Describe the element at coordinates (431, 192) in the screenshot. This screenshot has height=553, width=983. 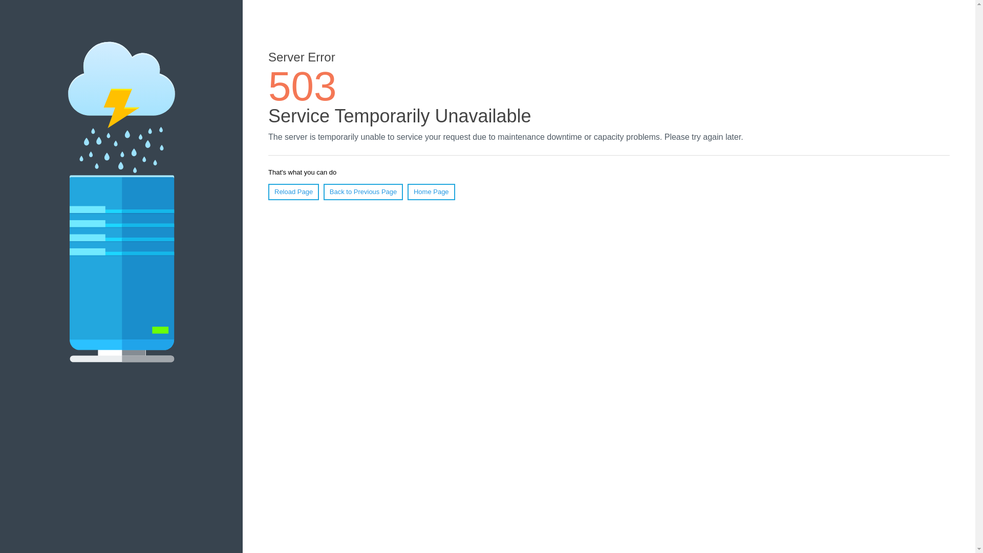
I see `Home Page` at that location.